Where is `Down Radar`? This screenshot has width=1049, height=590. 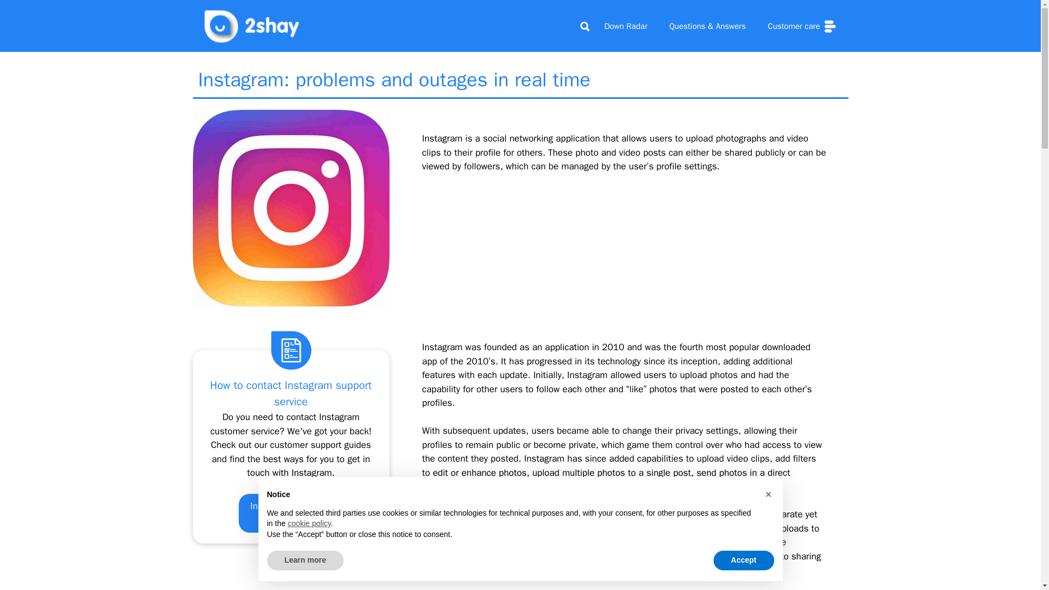 Down Radar is located at coordinates (626, 26).